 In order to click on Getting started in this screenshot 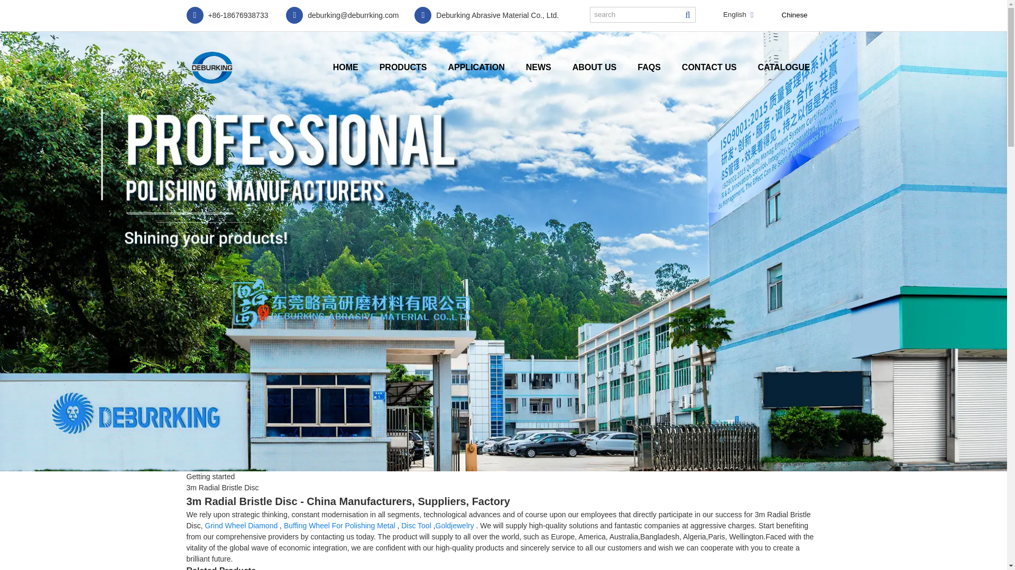, I will do `click(210, 477)`.